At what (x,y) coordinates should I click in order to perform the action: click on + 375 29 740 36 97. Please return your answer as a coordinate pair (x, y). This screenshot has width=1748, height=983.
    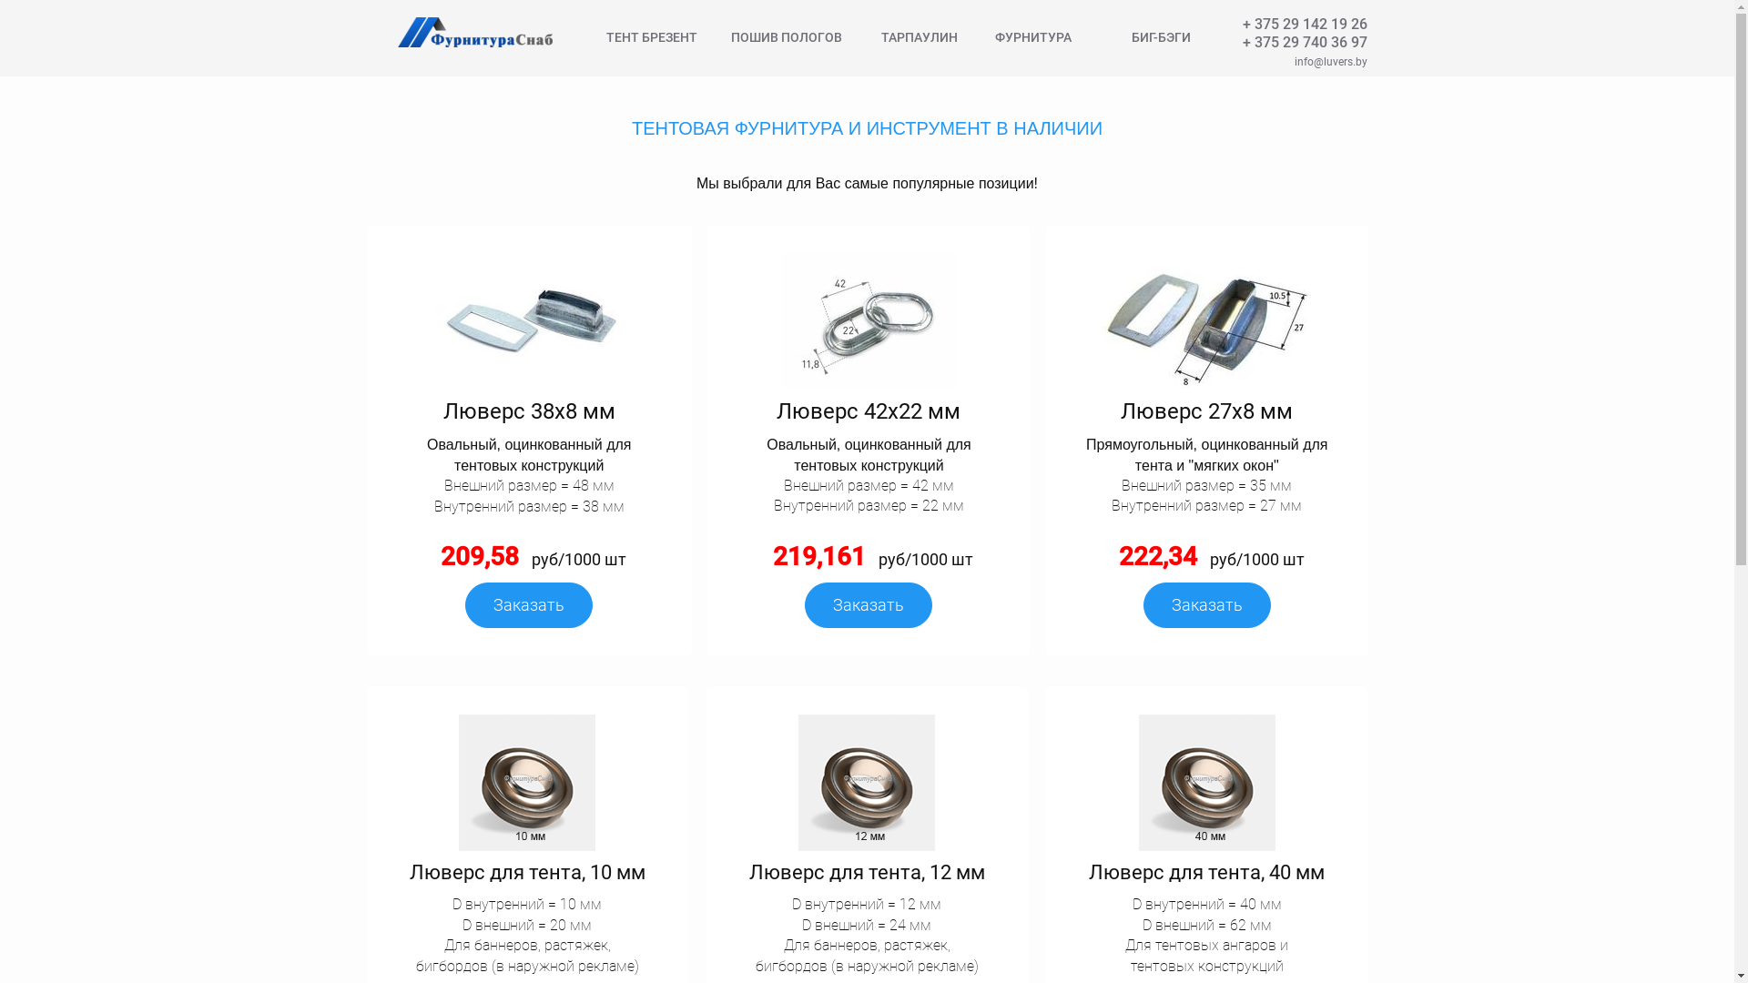
    Looking at the image, I should click on (1306, 42).